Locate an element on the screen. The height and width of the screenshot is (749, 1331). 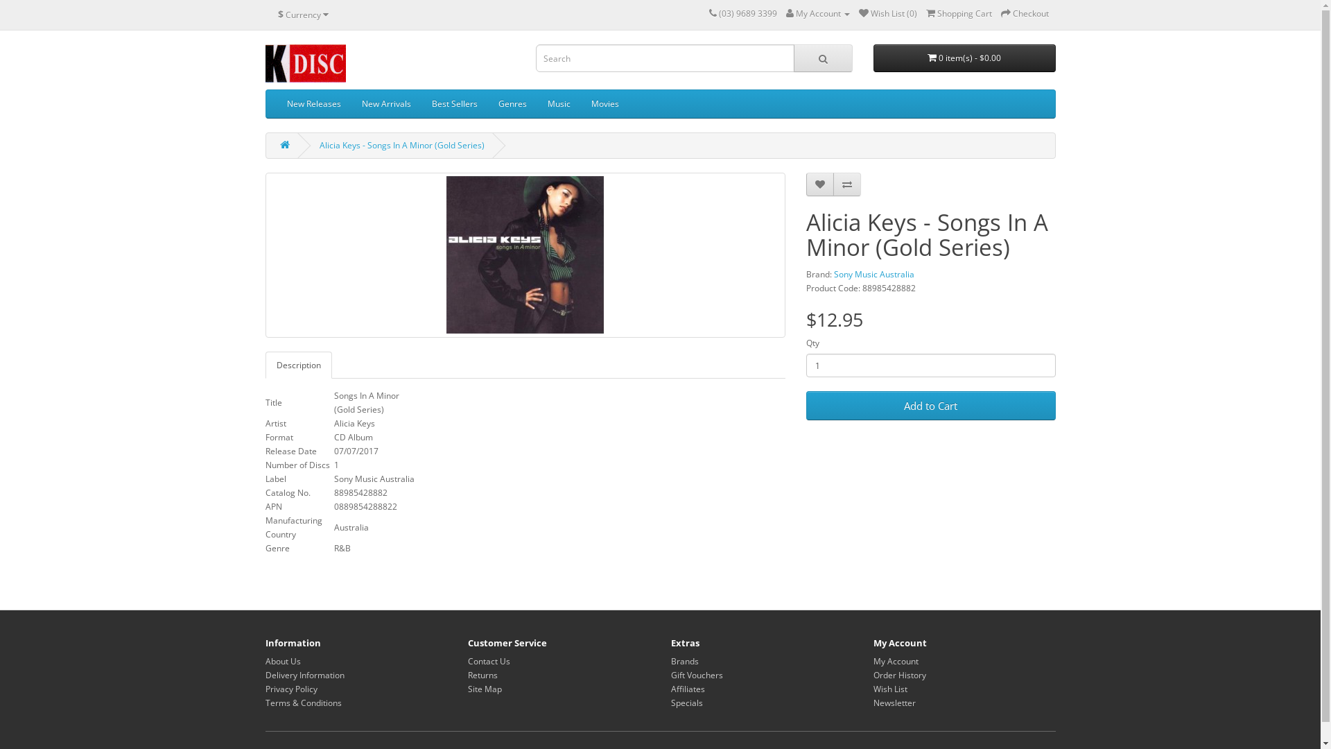
Wish List is located at coordinates (890, 689).